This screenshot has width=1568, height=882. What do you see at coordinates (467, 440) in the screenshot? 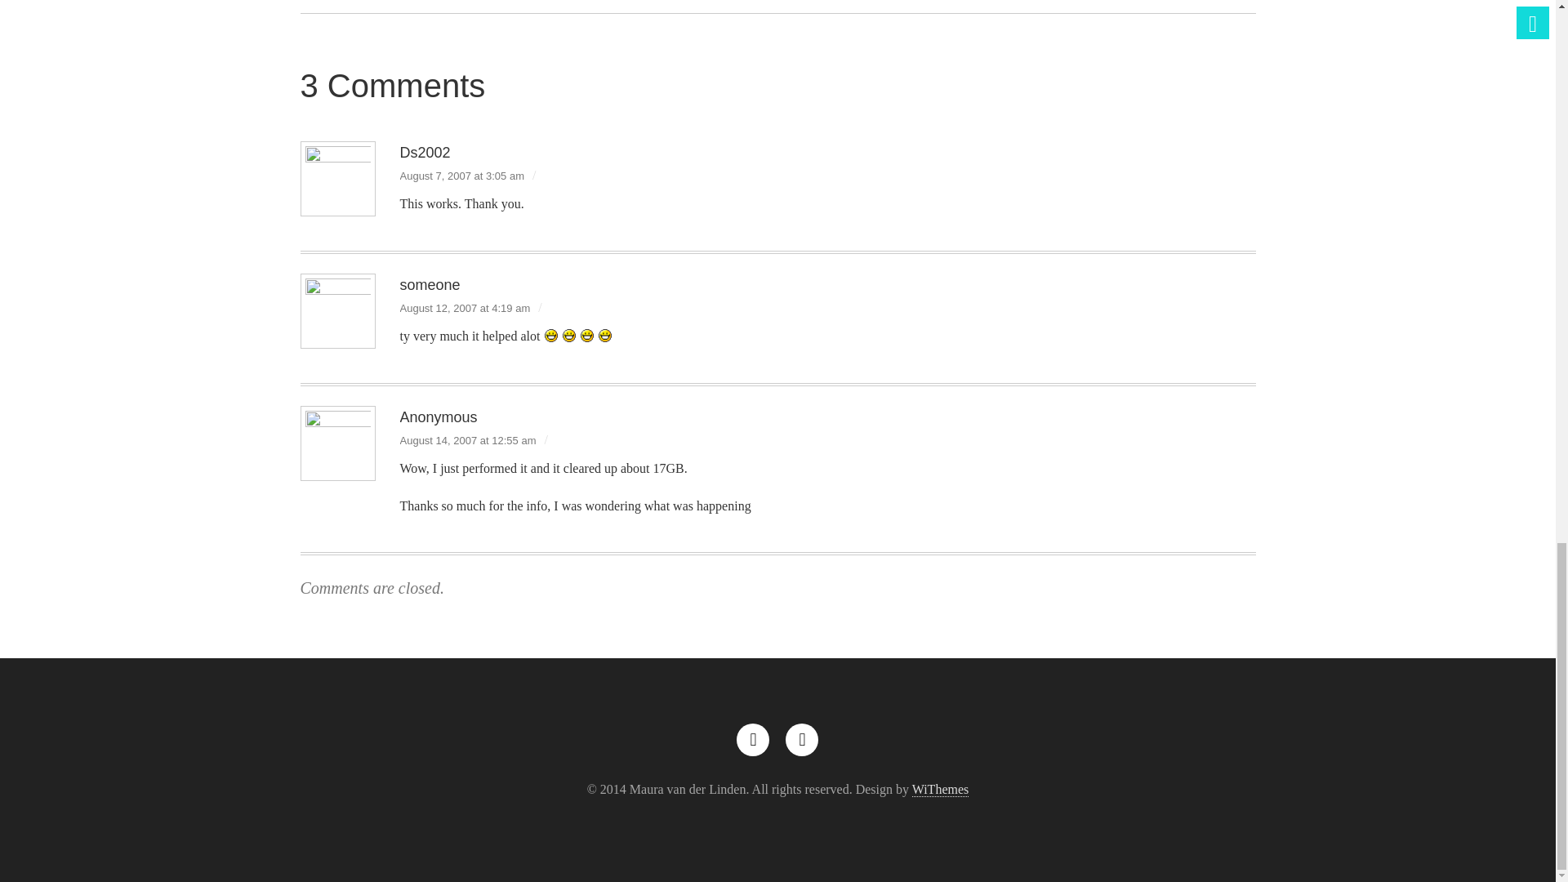
I see `August 14, 2007 at 12:55 am` at bounding box center [467, 440].